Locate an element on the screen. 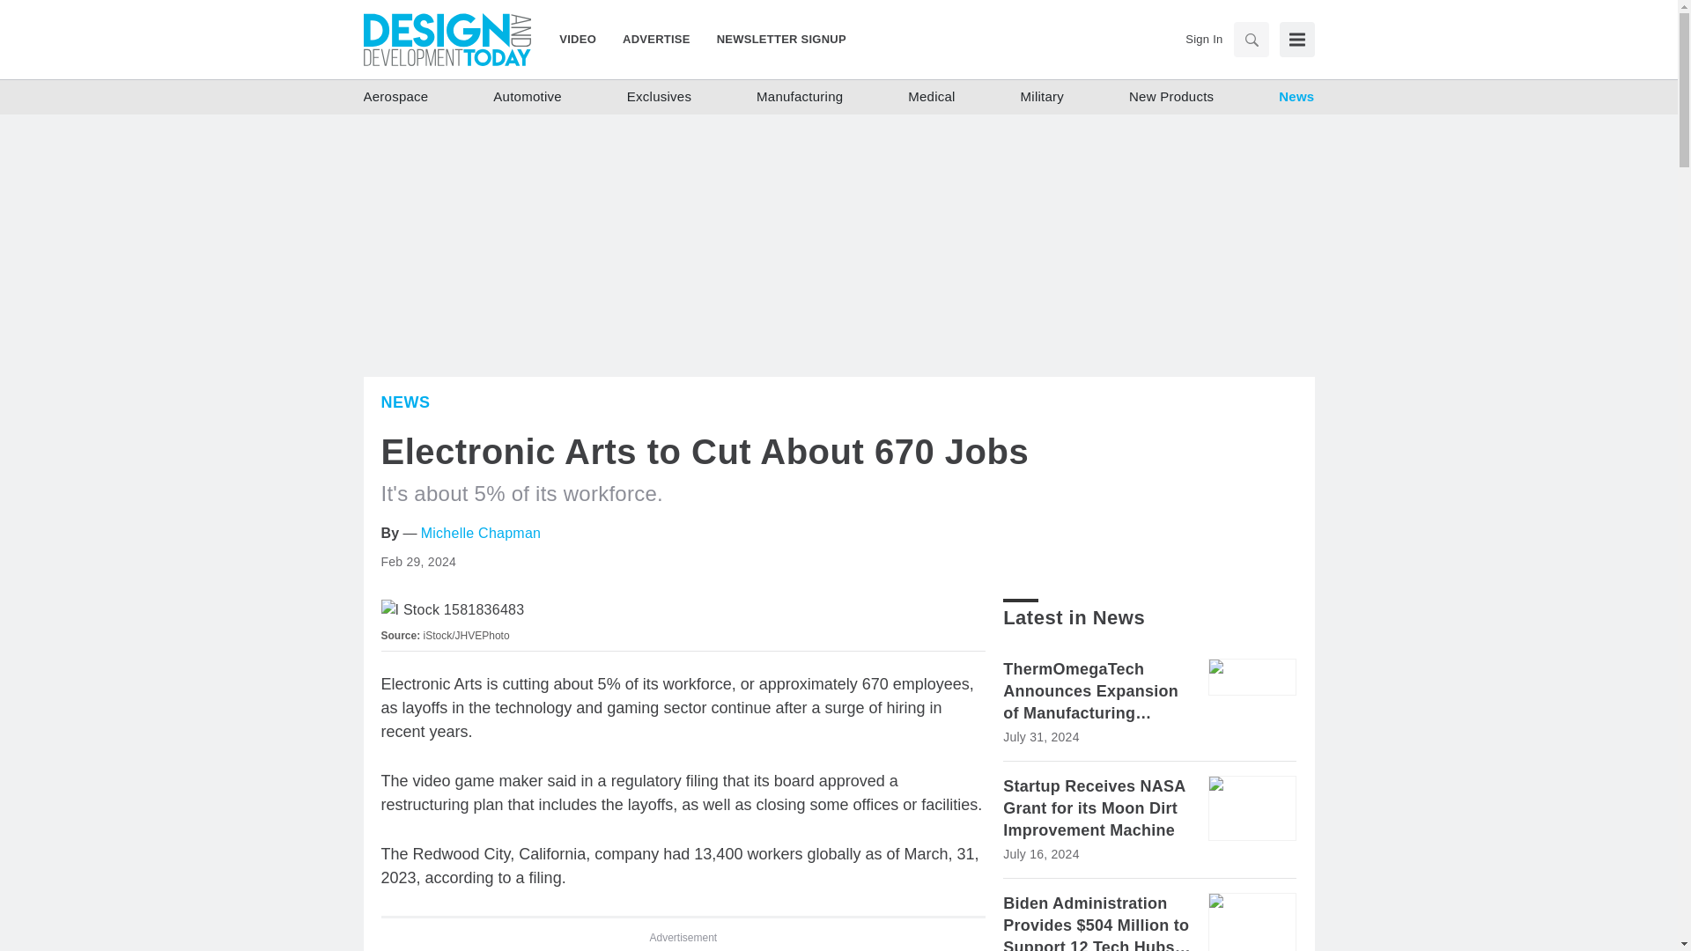 This screenshot has width=1691, height=951. News is located at coordinates (1296, 97).